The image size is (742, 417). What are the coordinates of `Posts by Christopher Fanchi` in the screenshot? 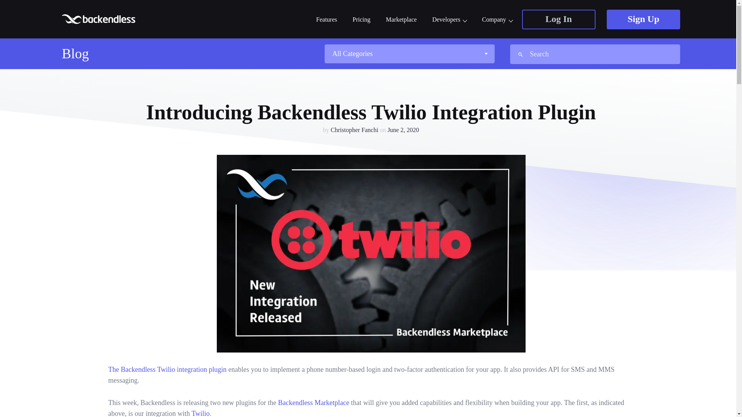 It's located at (355, 130).